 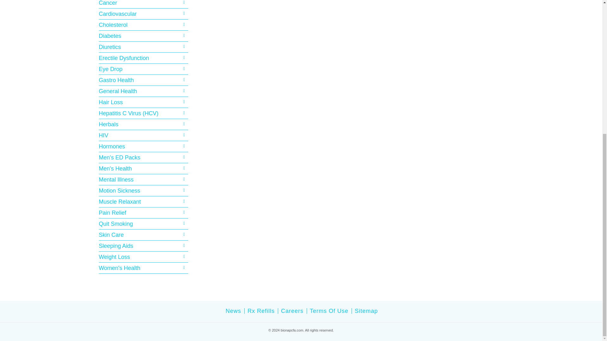 I want to click on Erectile Dysfunction, so click(x=143, y=58).